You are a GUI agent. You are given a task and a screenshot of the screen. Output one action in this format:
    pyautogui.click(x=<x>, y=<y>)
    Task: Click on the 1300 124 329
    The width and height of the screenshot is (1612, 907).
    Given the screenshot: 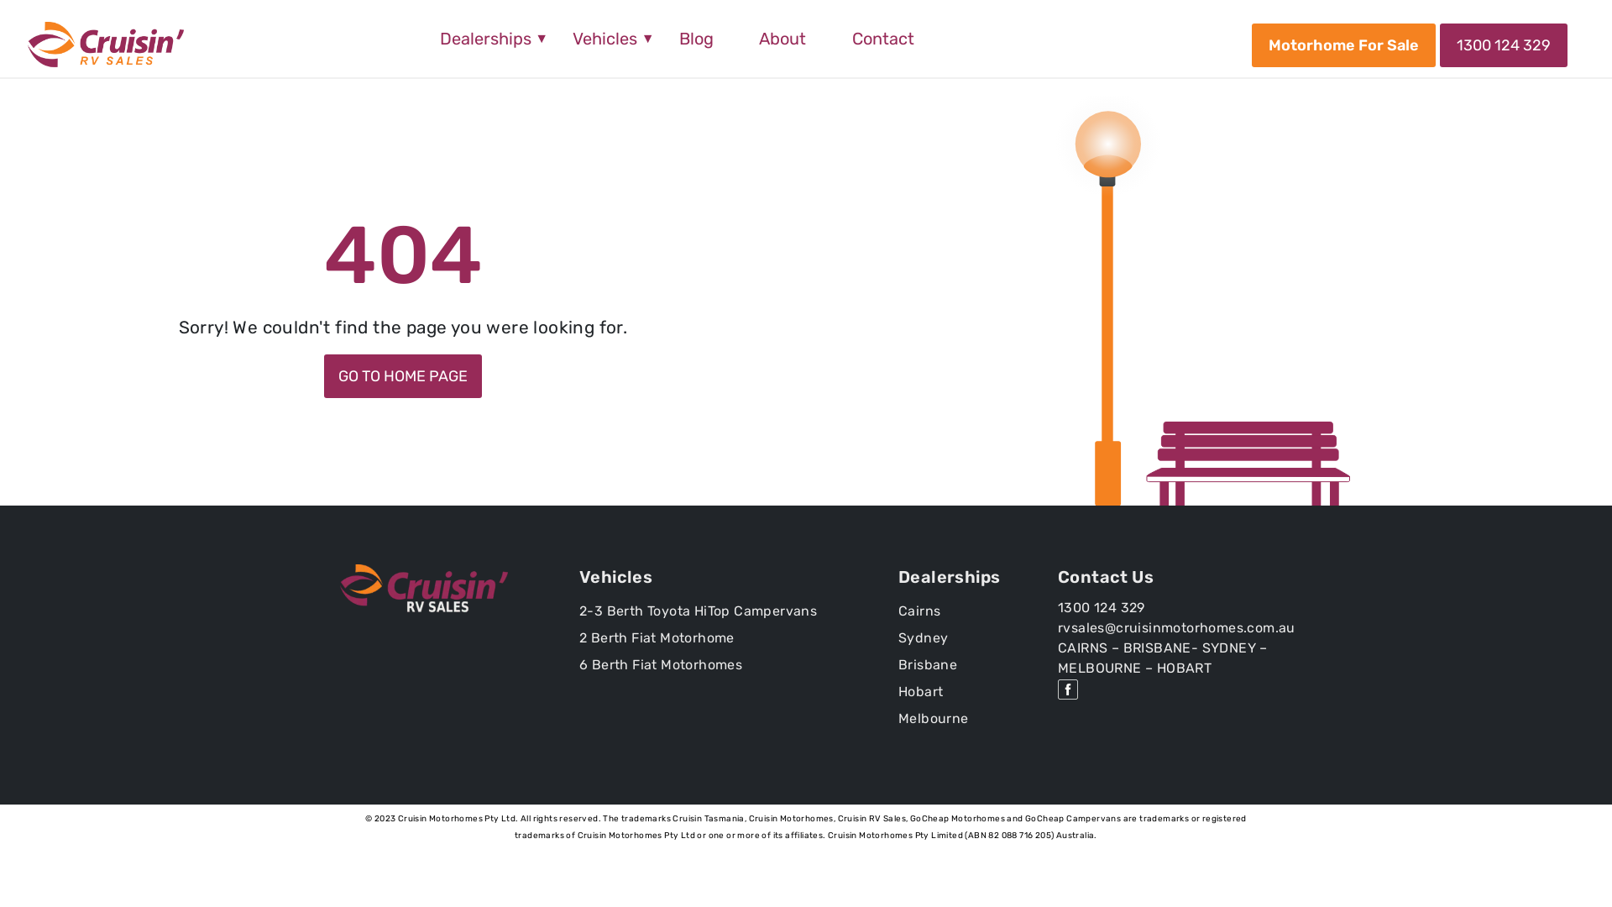 What is the action you would take?
    pyautogui.click(x=1102, y=608)
    